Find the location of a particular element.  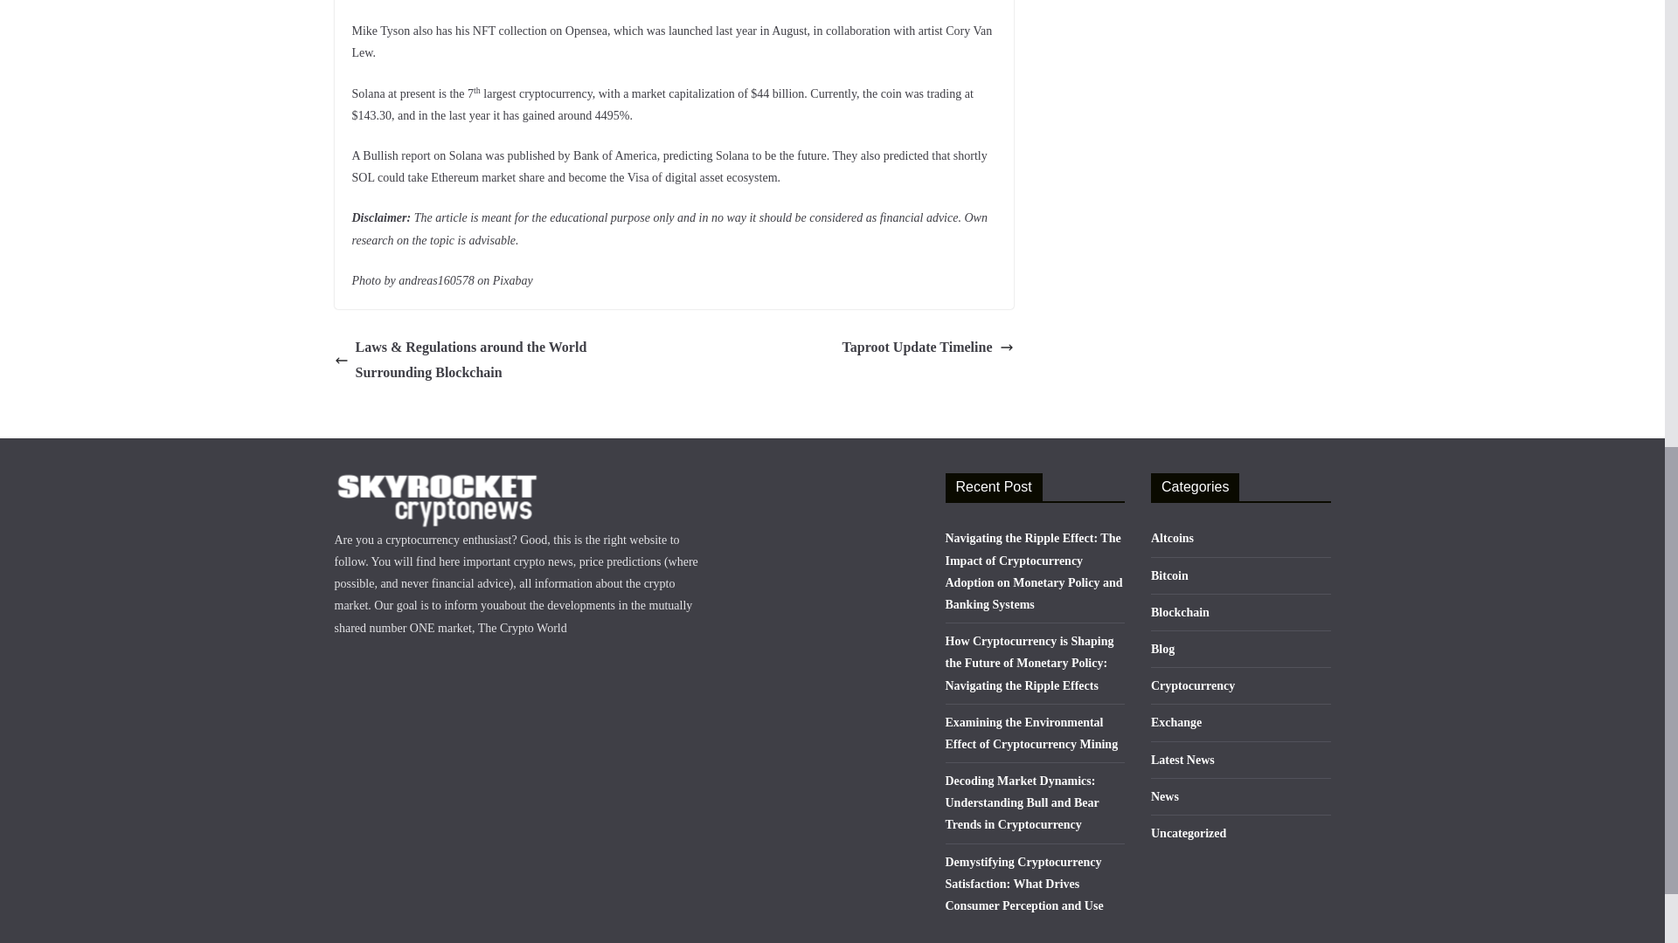

Latest News is located at coordinates (1183, 758).